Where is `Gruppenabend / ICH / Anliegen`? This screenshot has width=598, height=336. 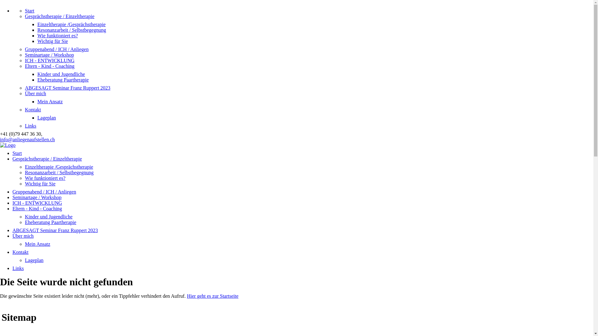 Gruppenabend / ICH / Anliegen is located at coordinates (57, 49).